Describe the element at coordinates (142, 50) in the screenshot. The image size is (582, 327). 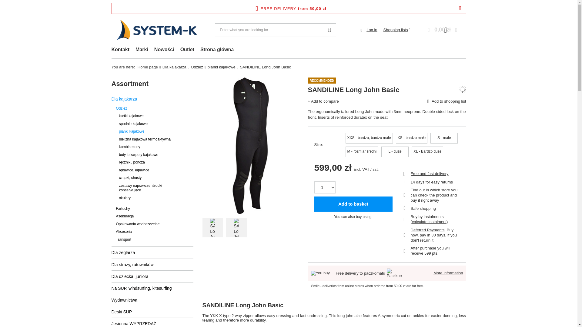
I see `Marki` at that location.